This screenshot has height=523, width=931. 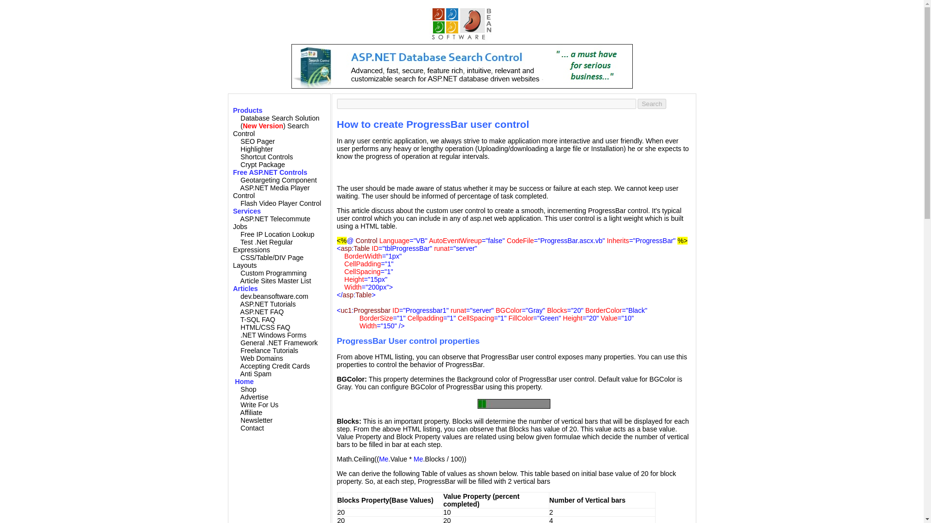 What do you see at coordinates (652, 104) in the screenshot?
I see `Search` at bounding box center [652, 104].